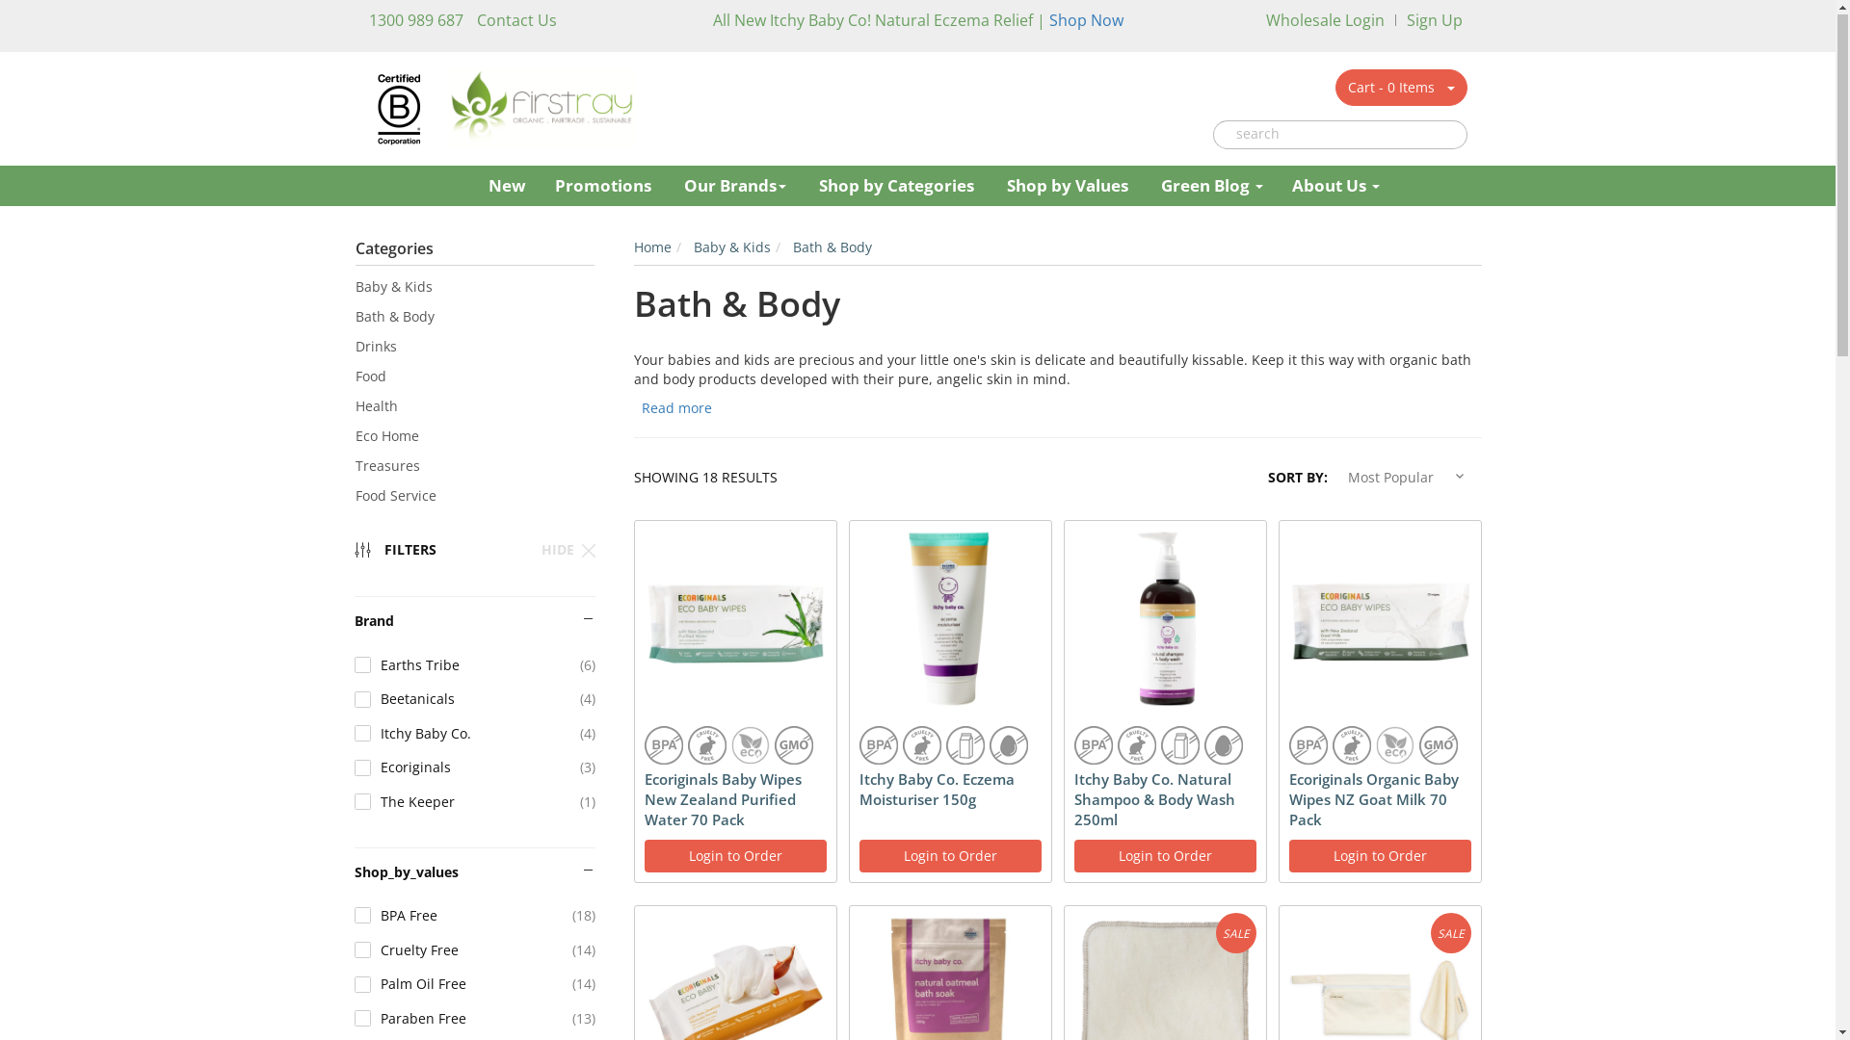 The width and height of the screenshot is (1850, 1040). Describe the element at coordinates (474, 377) in the screenshot. I see `Food` at that location.